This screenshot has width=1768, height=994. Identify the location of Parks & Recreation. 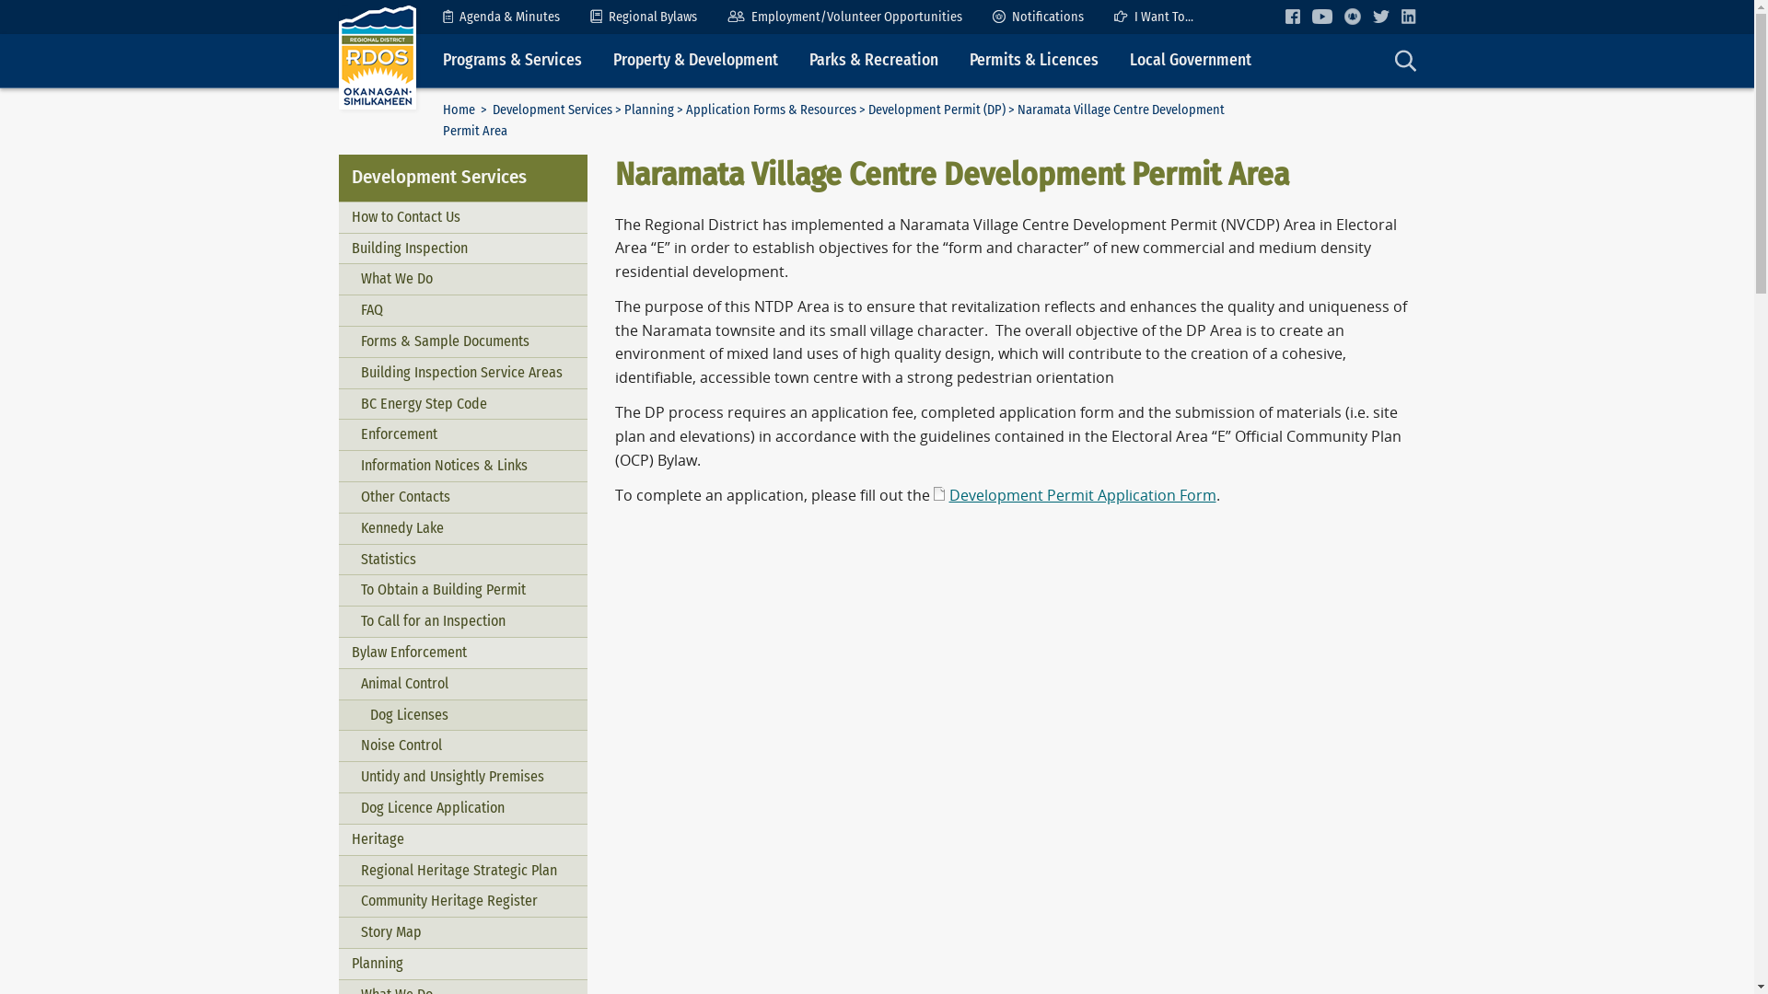
(874, 61).